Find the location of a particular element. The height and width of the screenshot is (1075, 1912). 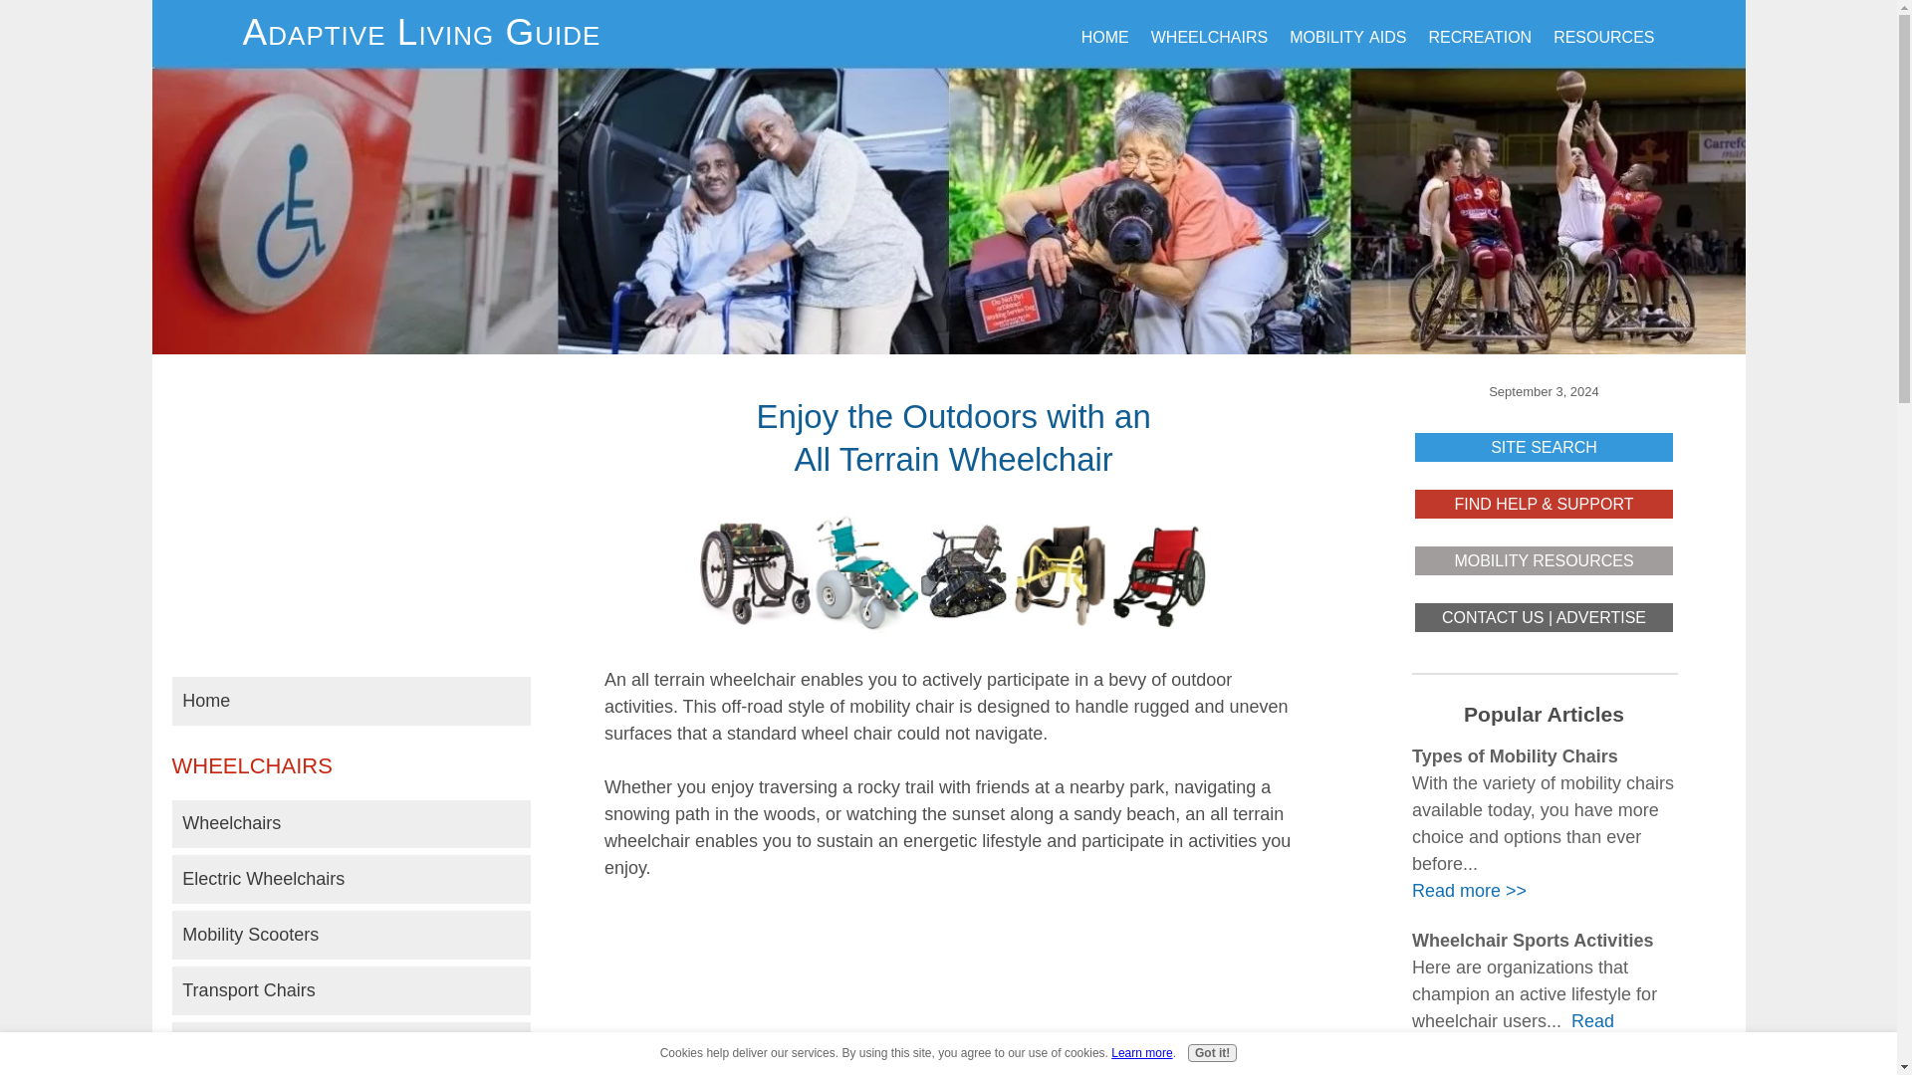

HOME is located at coordinates (1105, 36).